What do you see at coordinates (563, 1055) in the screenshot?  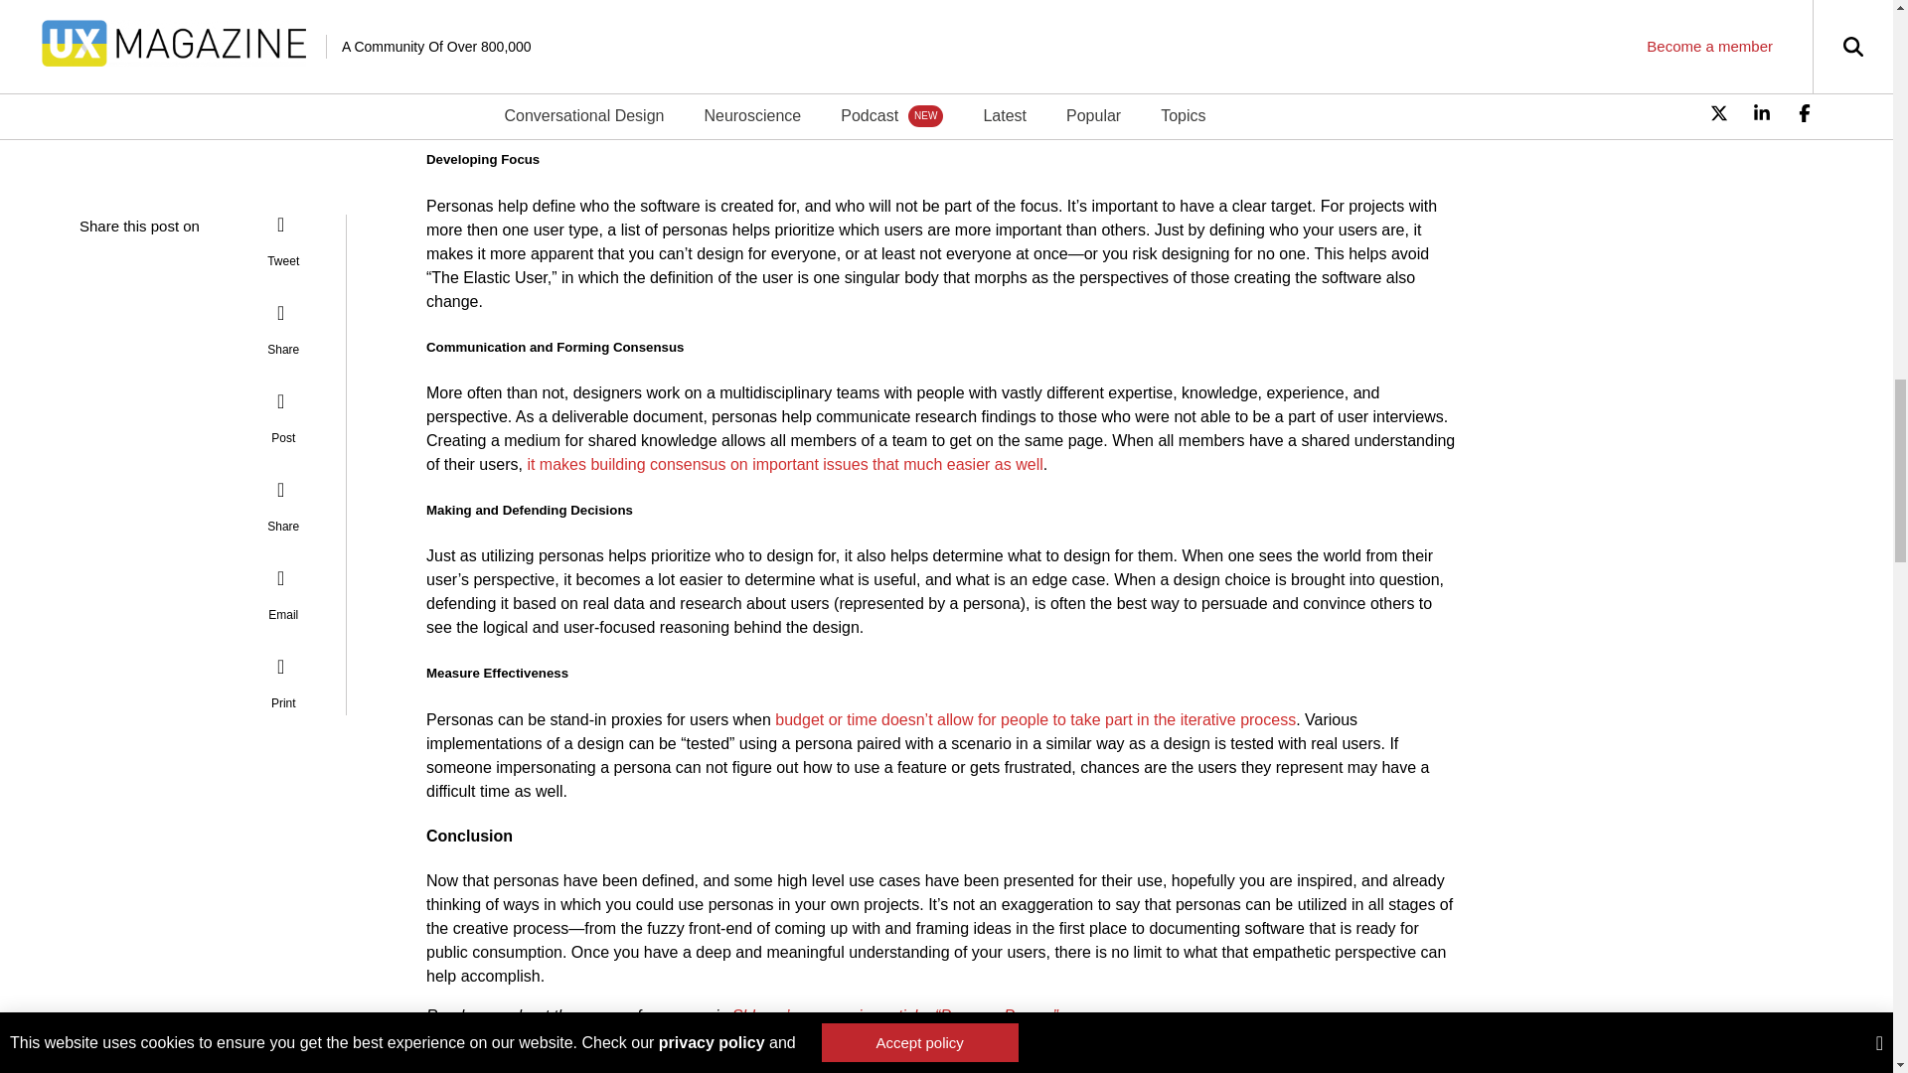 I see `Japanese sandals` at bounding box center [563, 1055].